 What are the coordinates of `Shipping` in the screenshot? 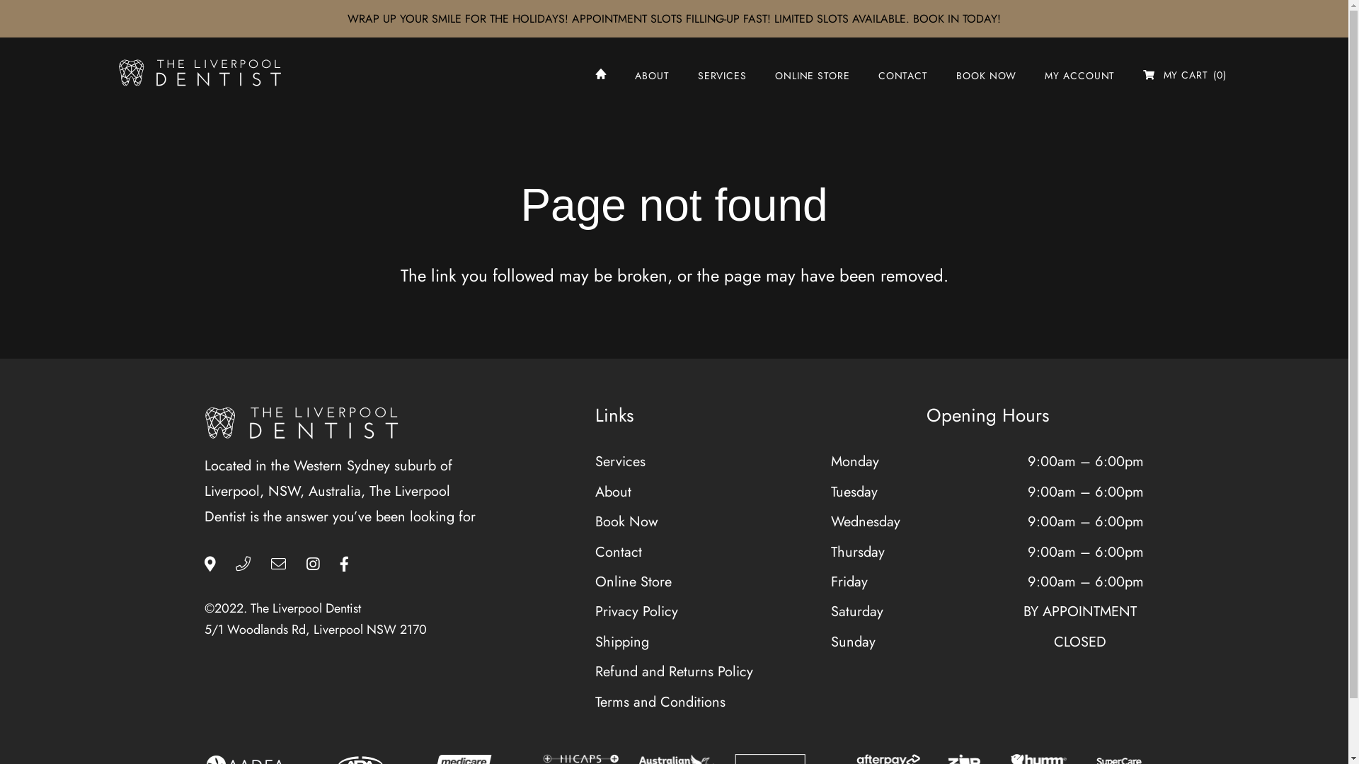 It's located at (622, 642).